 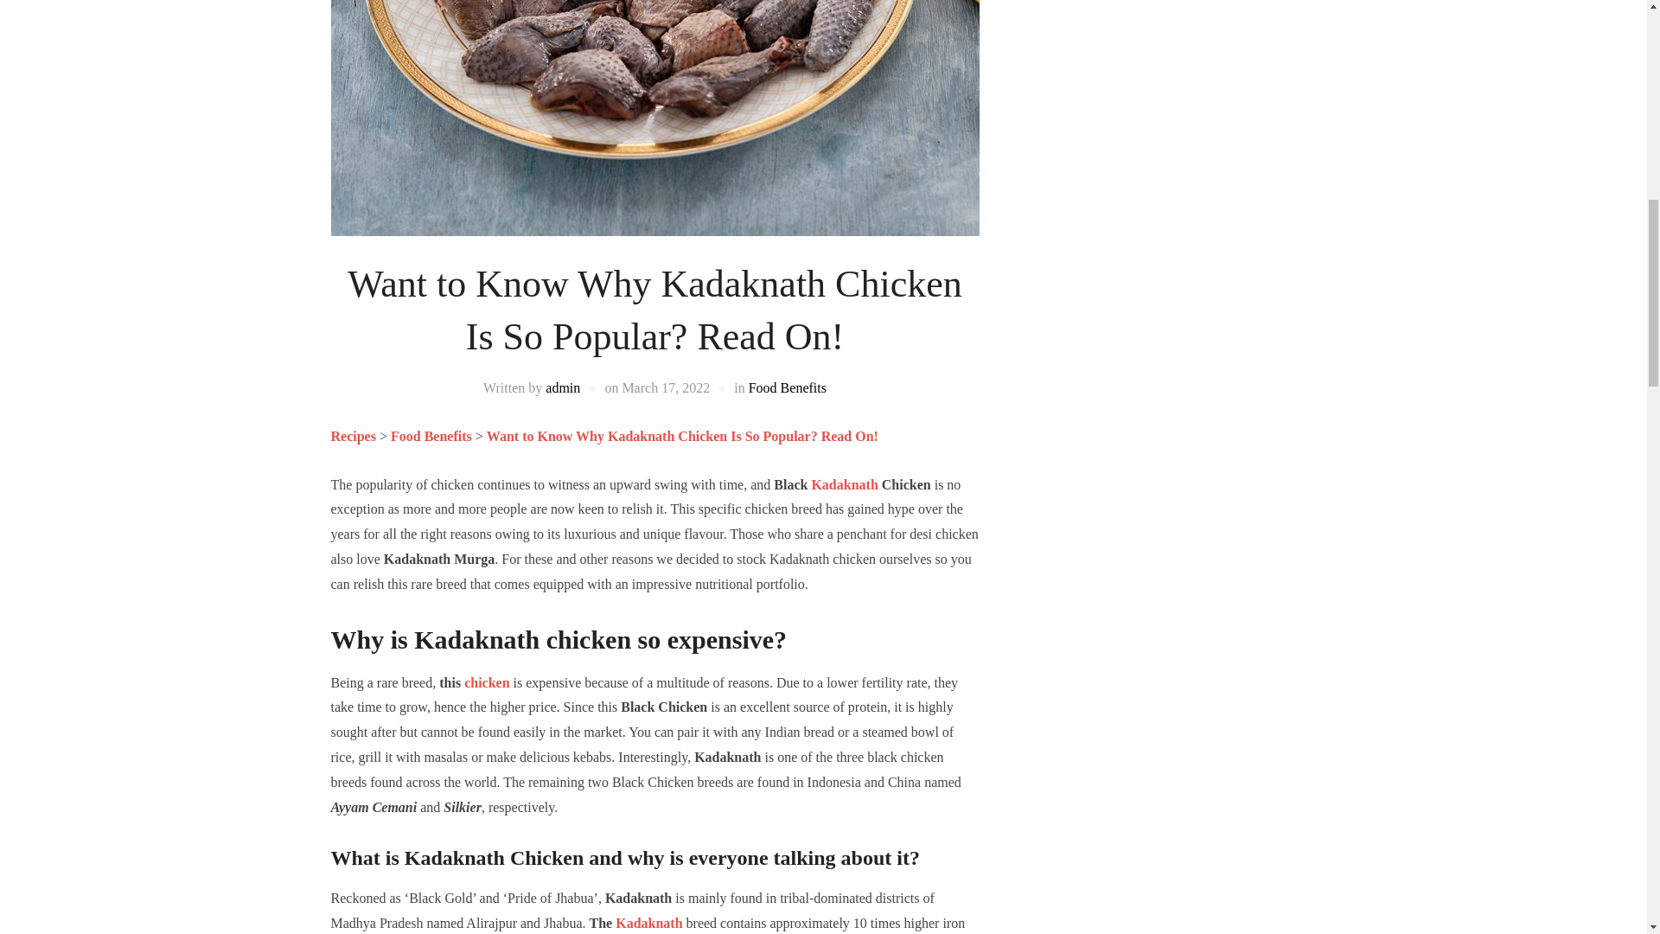 What do you see at coordinates (844, 484) in the screenshot?
I see `Kadaknath` at bounding box center [844, 484].